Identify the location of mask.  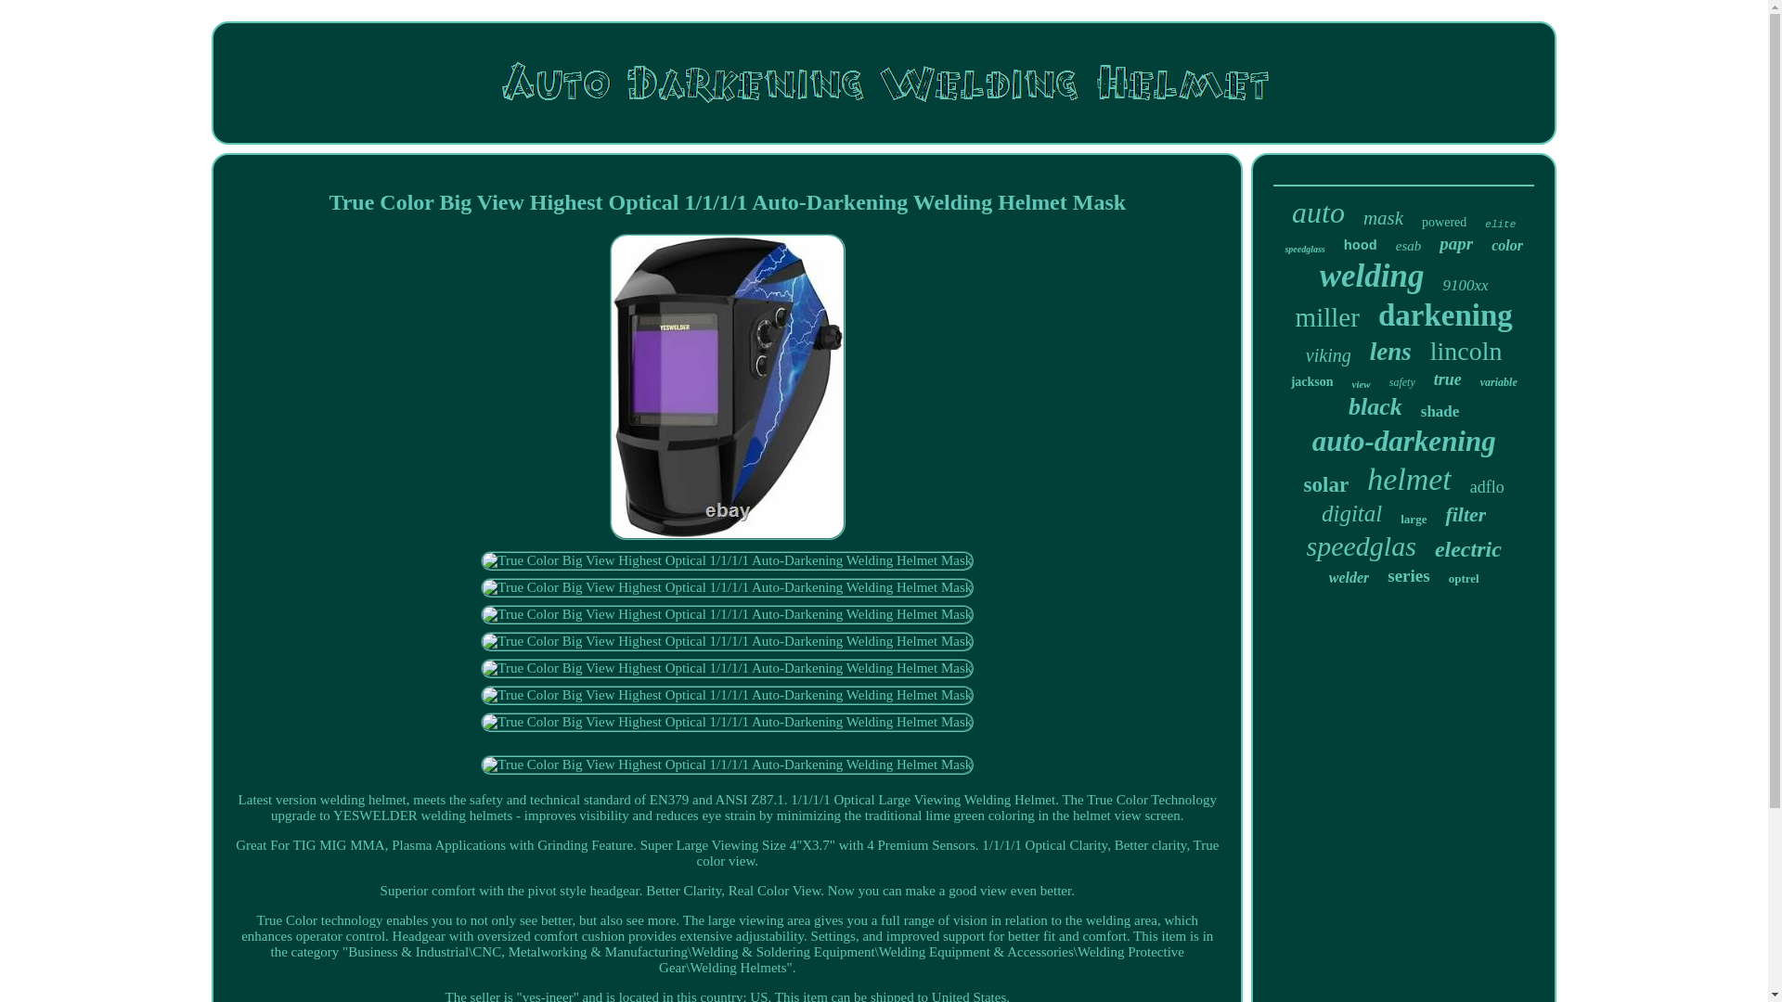
(1383, 218).